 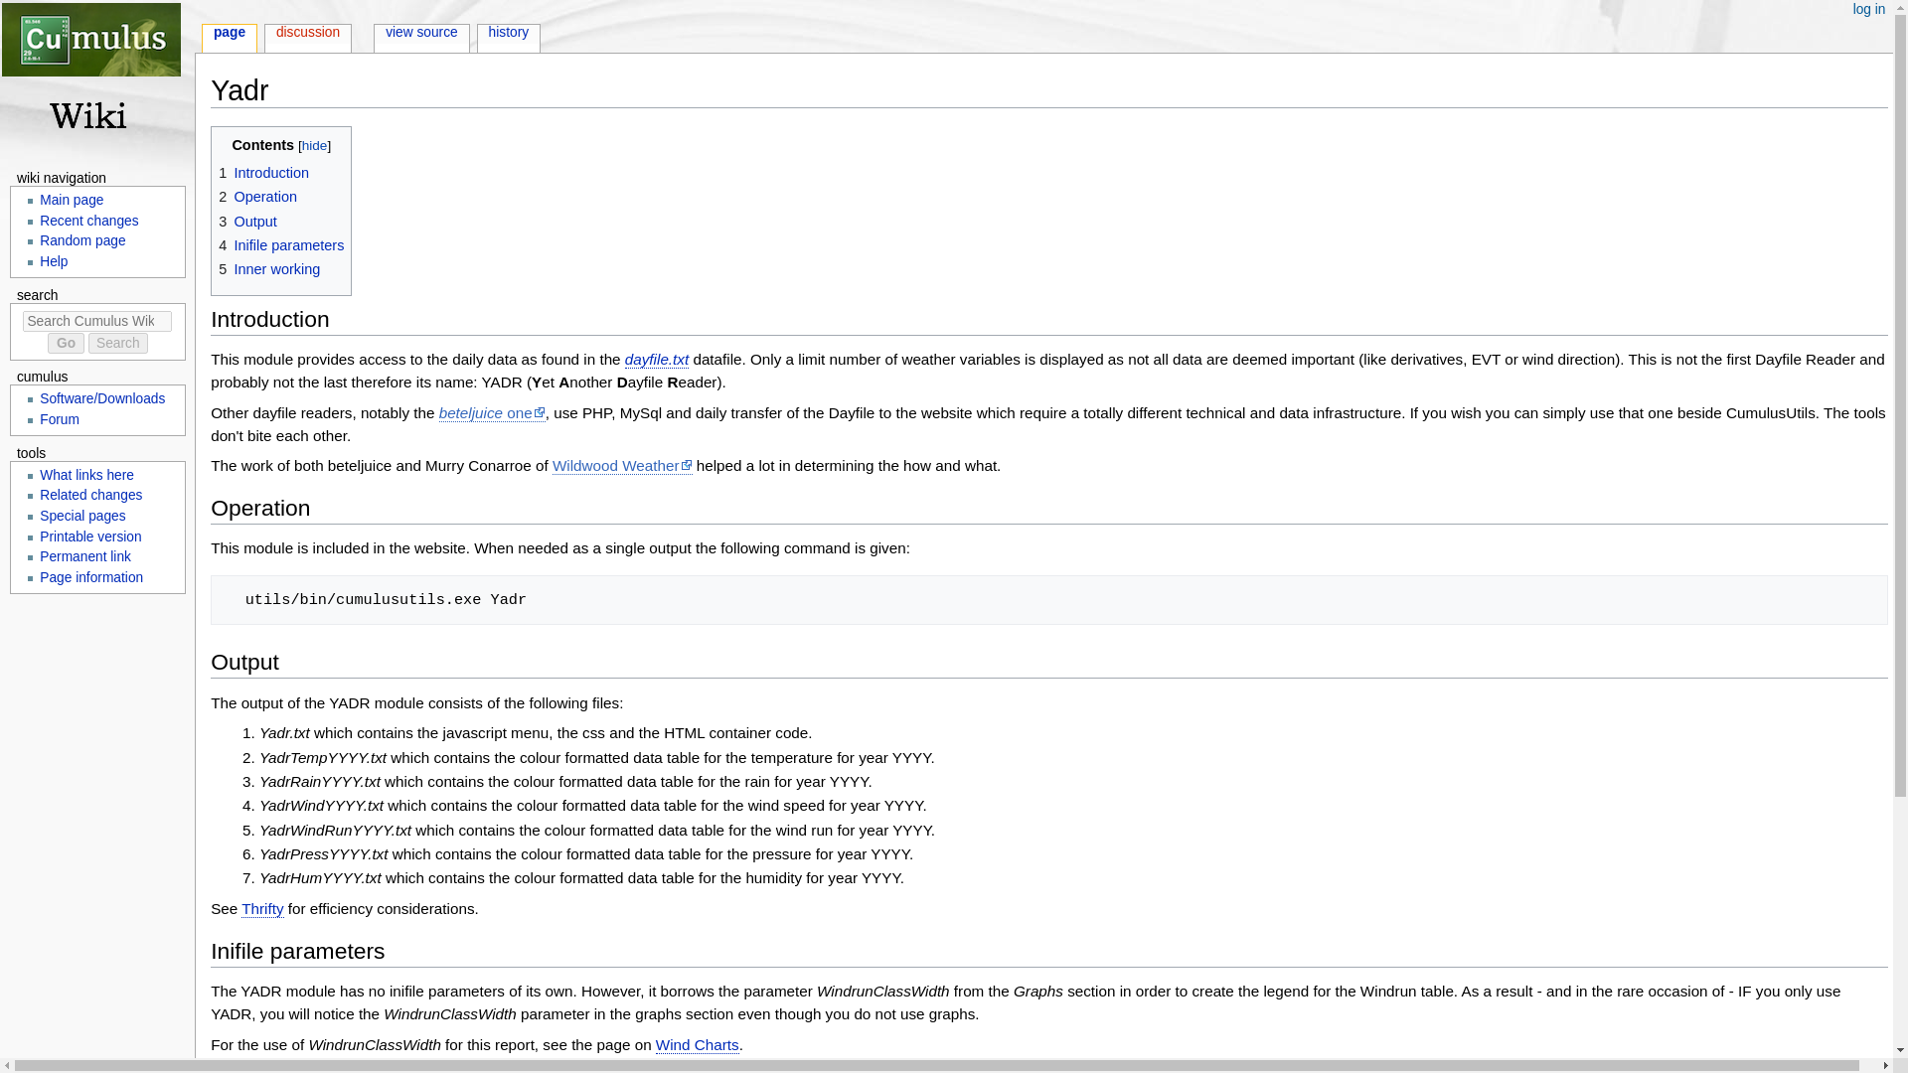 What do you see at coordinates (117, 343) in the screenshot?
I see `Search` at bounding box center [117, 343].